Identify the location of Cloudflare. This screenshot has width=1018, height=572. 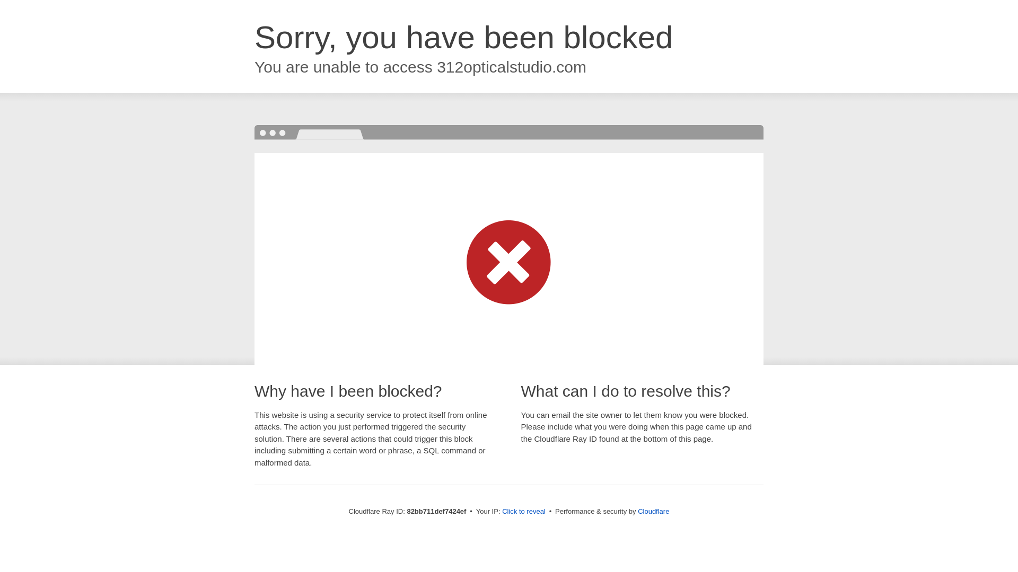
(653, 512).